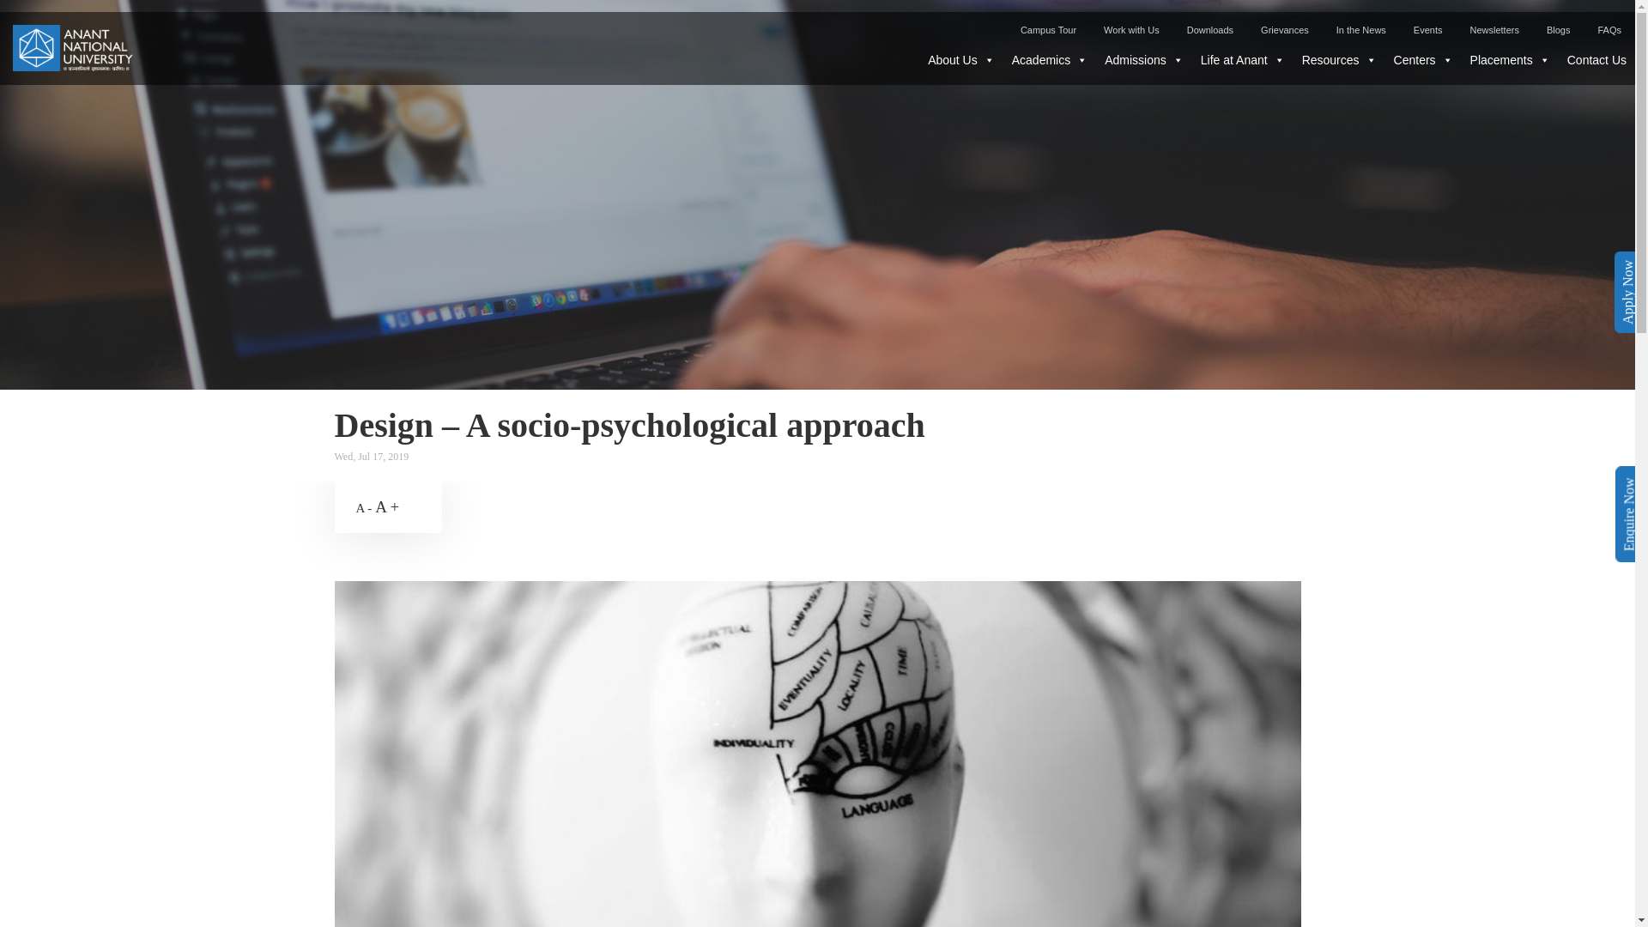  I want to click on Academics, so click(1049, 59).